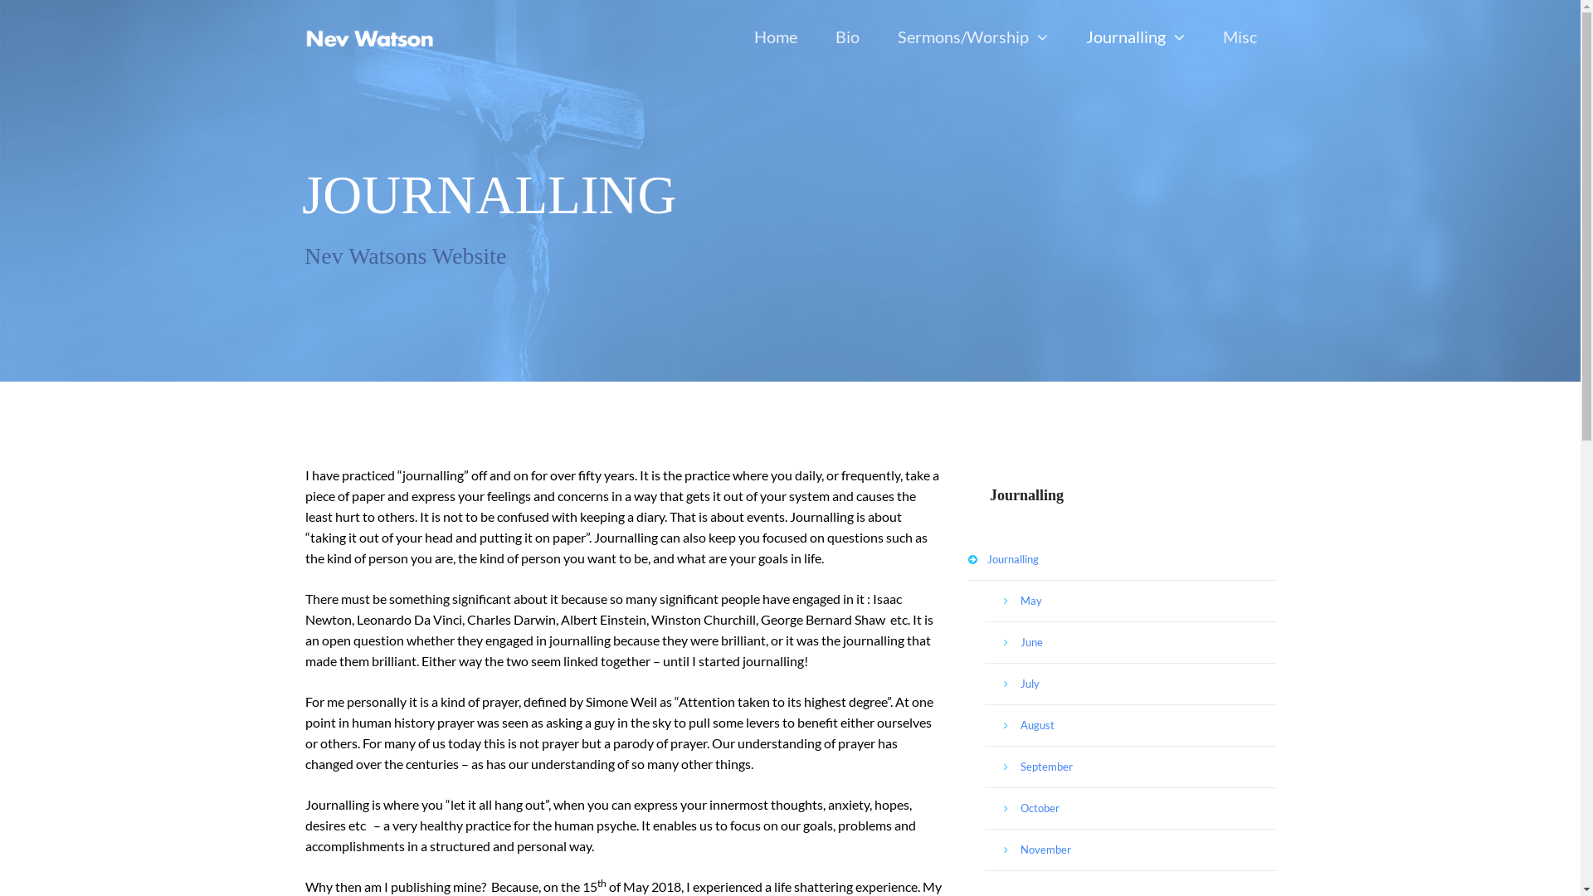 The height and width of the screenshot is (896, 1593). Describe the element at coordinates (1130, 809) in the screenshot. I see `October` at that location.